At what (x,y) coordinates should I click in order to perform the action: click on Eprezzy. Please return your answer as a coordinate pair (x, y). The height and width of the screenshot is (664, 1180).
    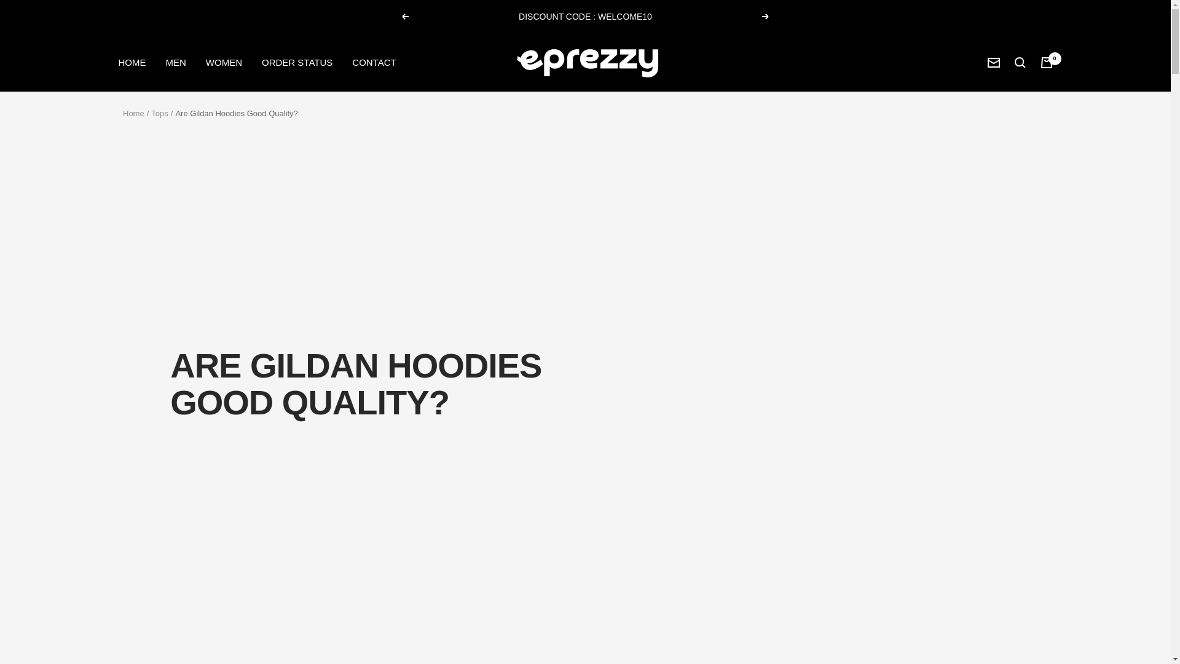
    Looking at the image, I should click on (584, 62).